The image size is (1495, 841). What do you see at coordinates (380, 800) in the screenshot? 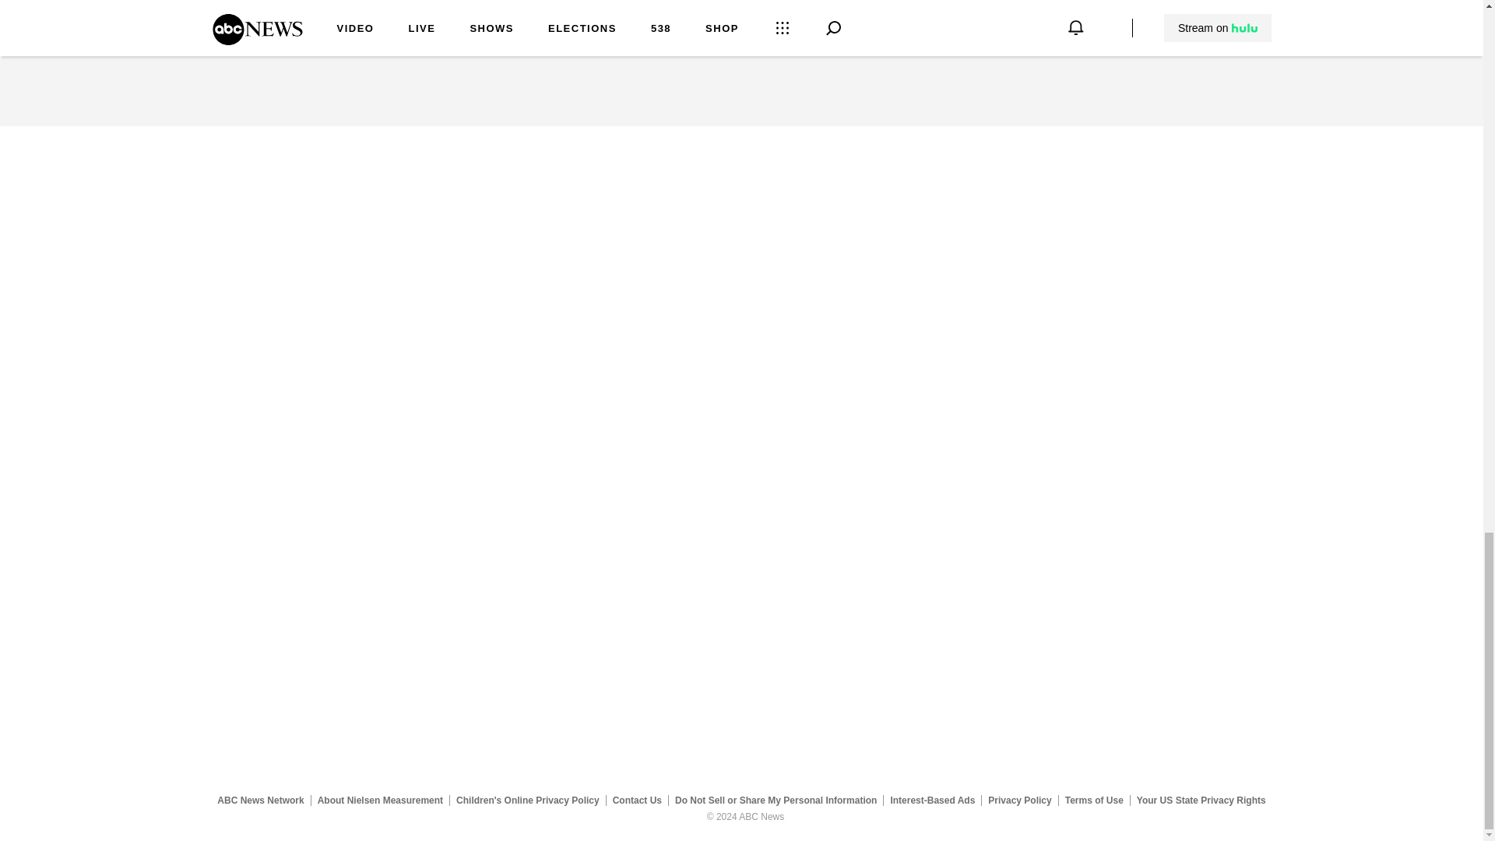
I see `About Nielsen Measurement` at bounding box center [380, 800].